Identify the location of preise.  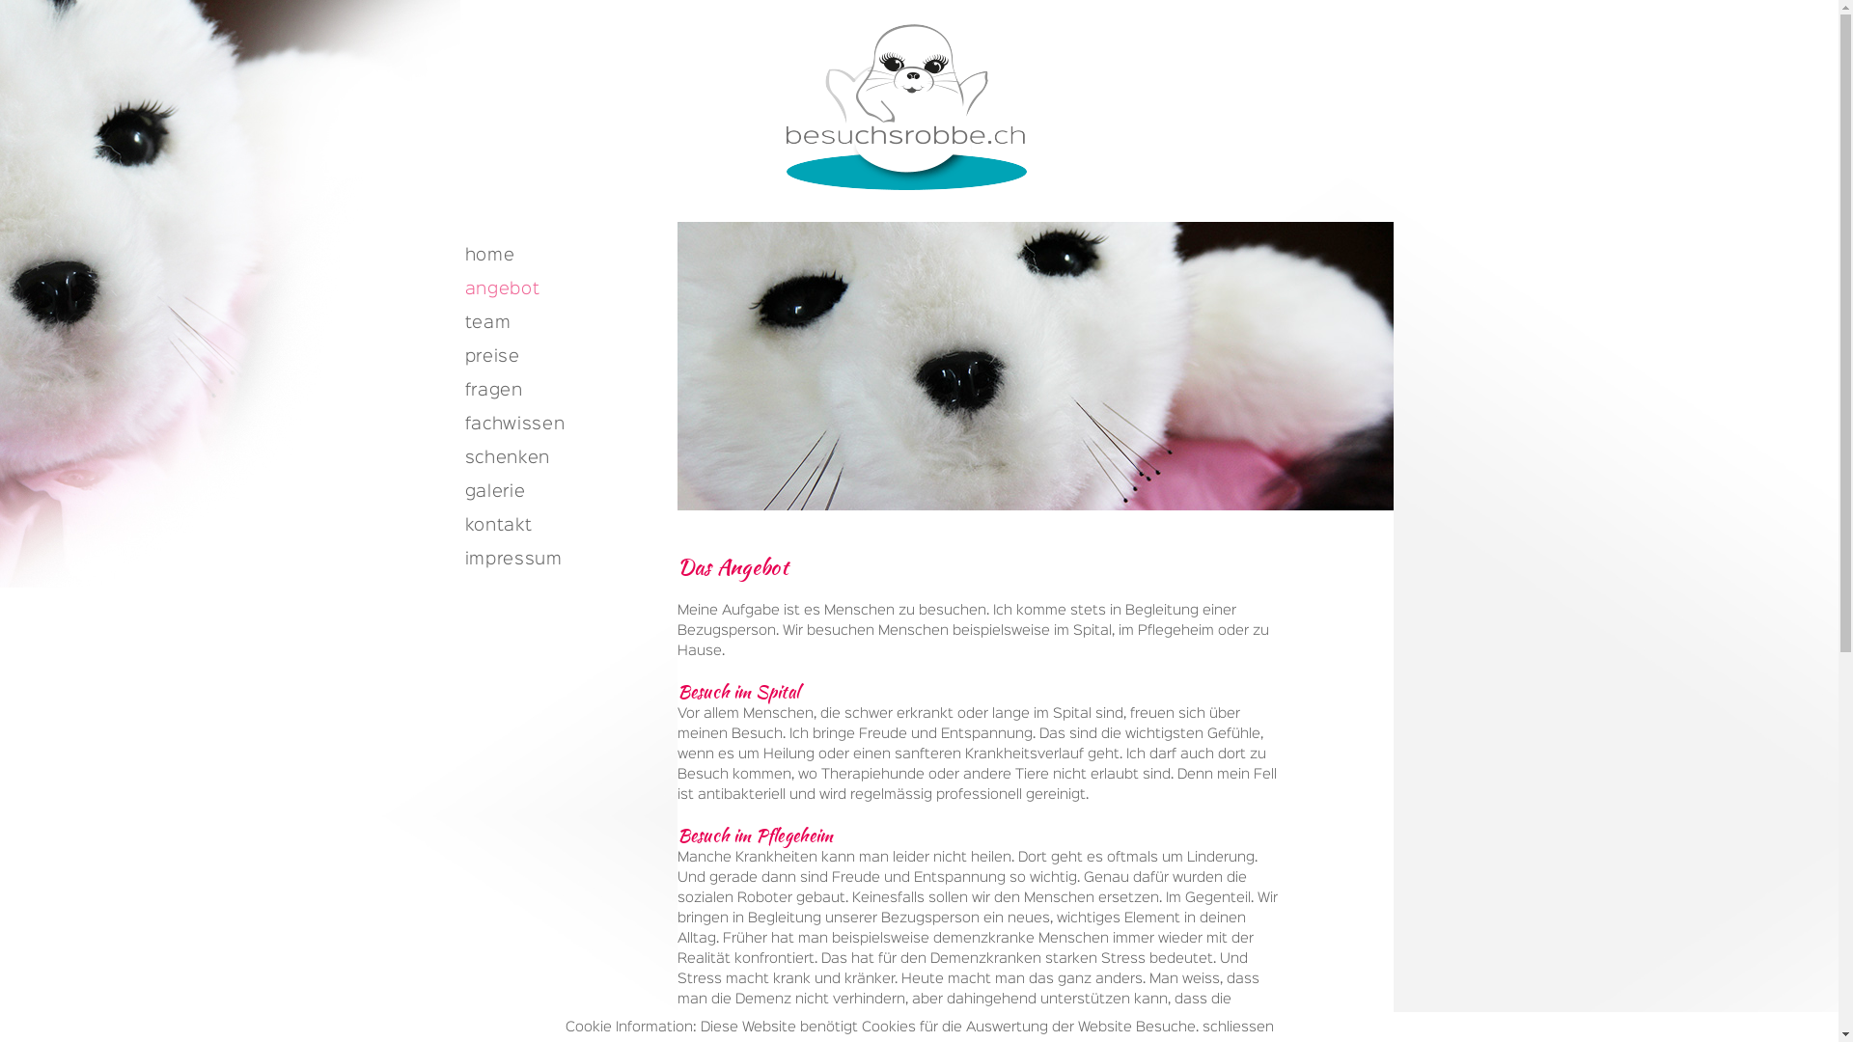
(564, 359).